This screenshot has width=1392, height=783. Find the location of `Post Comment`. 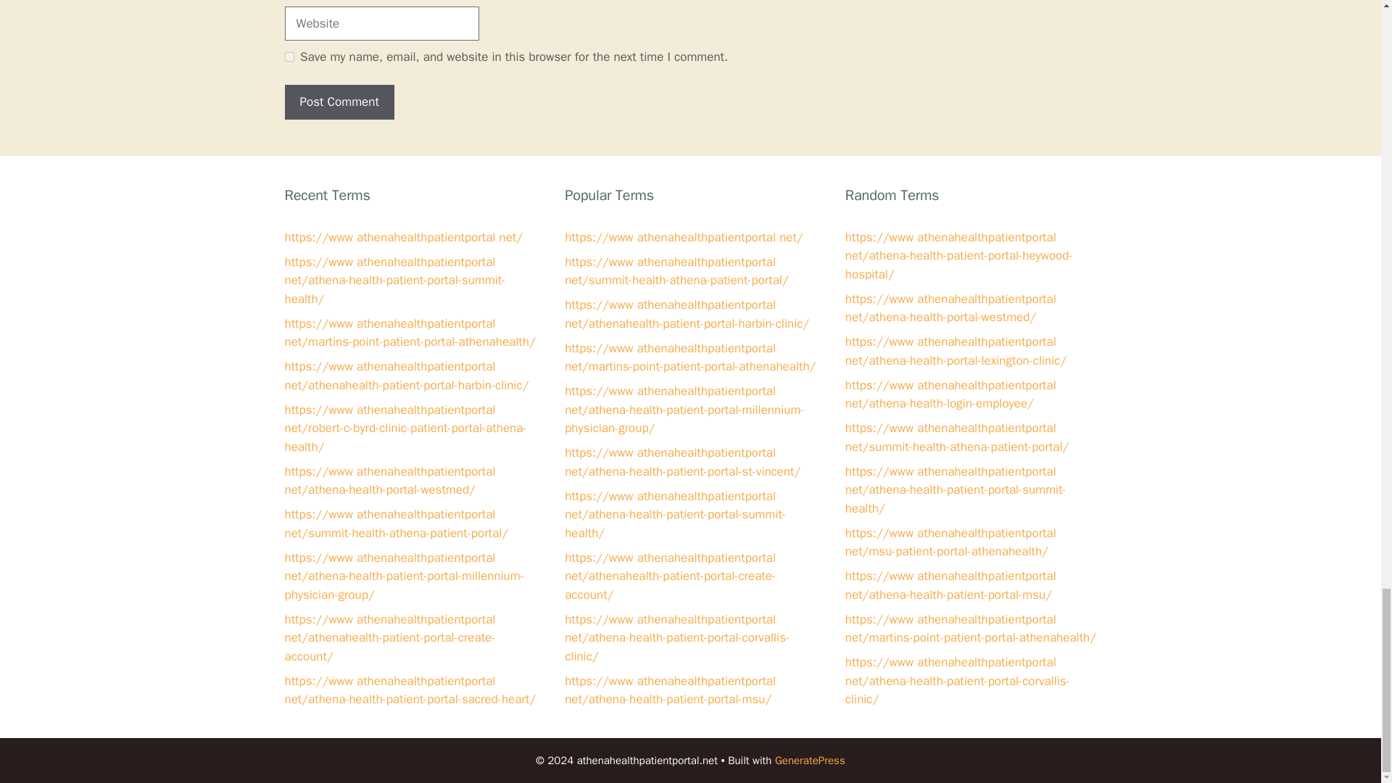

Post Comment is located at coordinates (339, 101).